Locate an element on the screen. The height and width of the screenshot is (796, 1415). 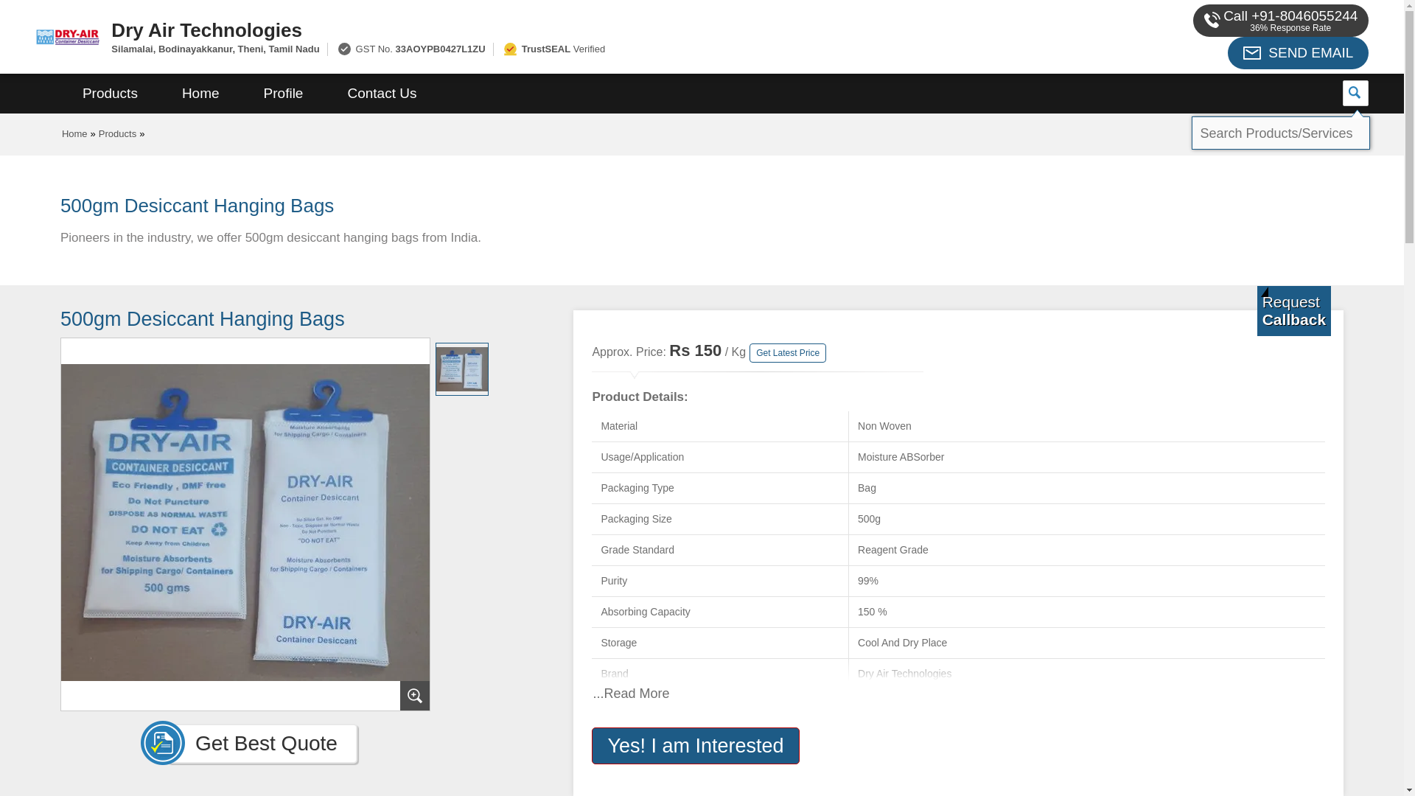
Products is located at coordinates (117, 133).